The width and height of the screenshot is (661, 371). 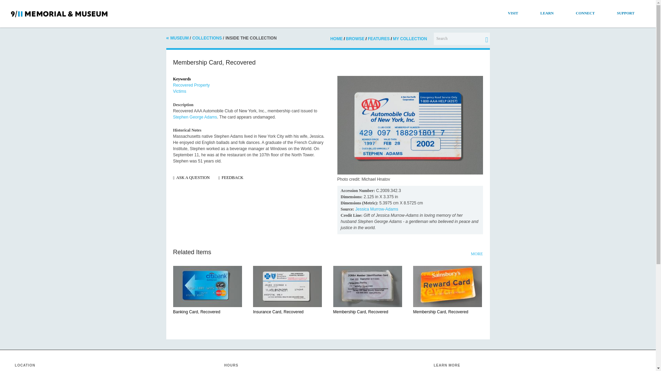 I want to click on Keywords, so click(x=182, y=79).